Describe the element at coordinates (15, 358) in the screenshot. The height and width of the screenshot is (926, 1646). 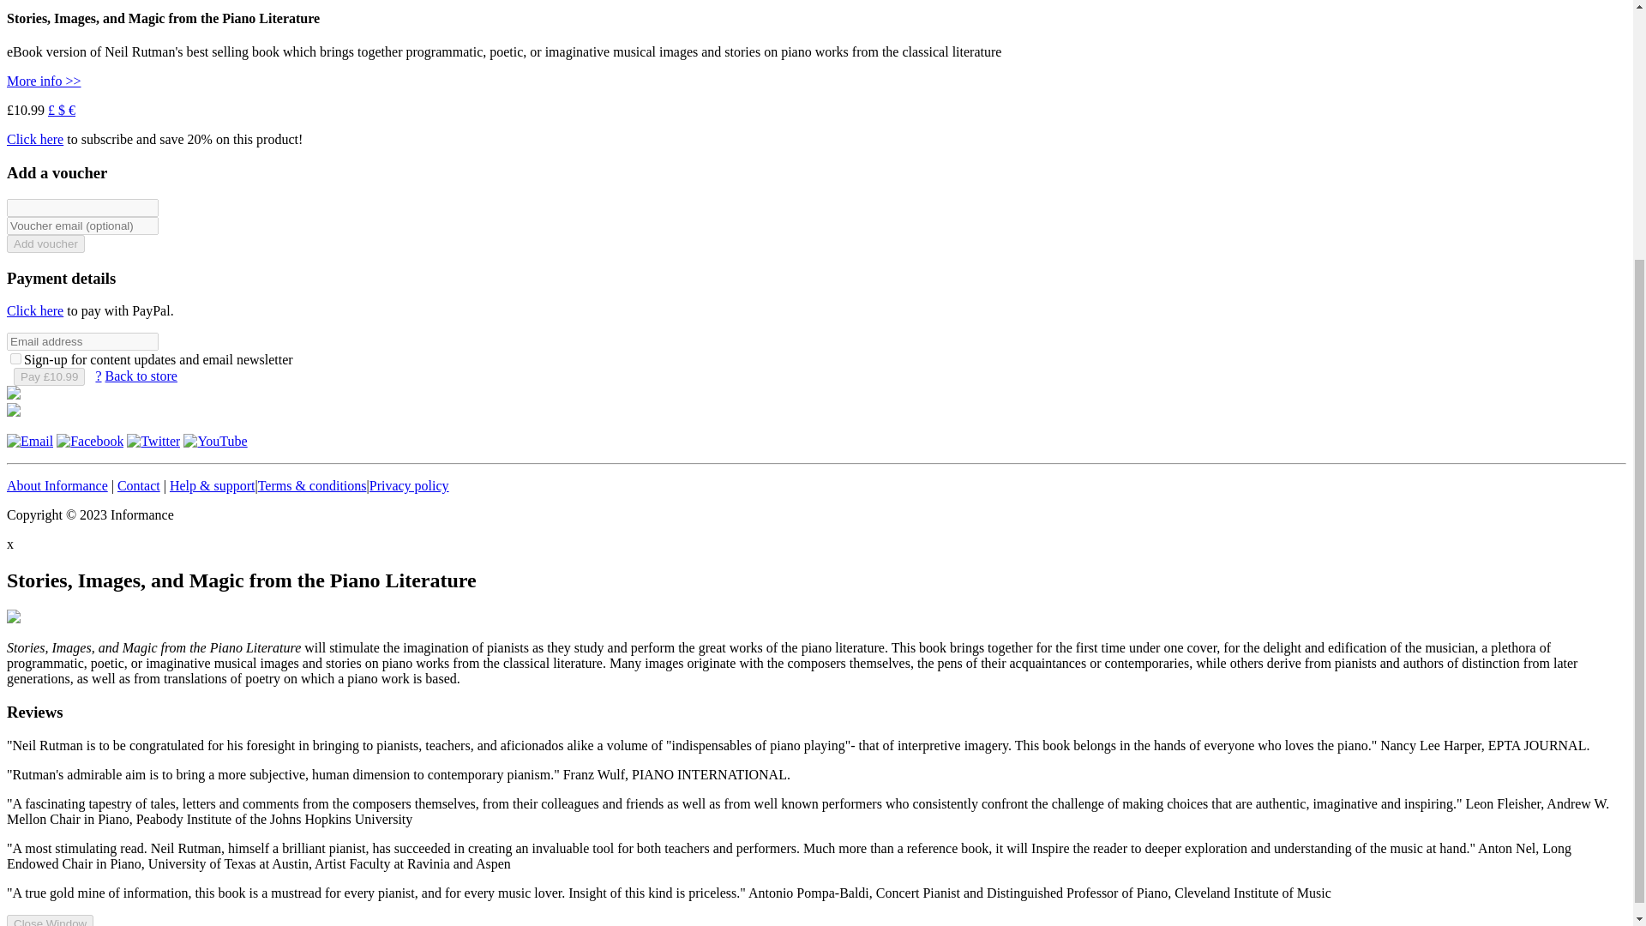
I see `1` at that location.